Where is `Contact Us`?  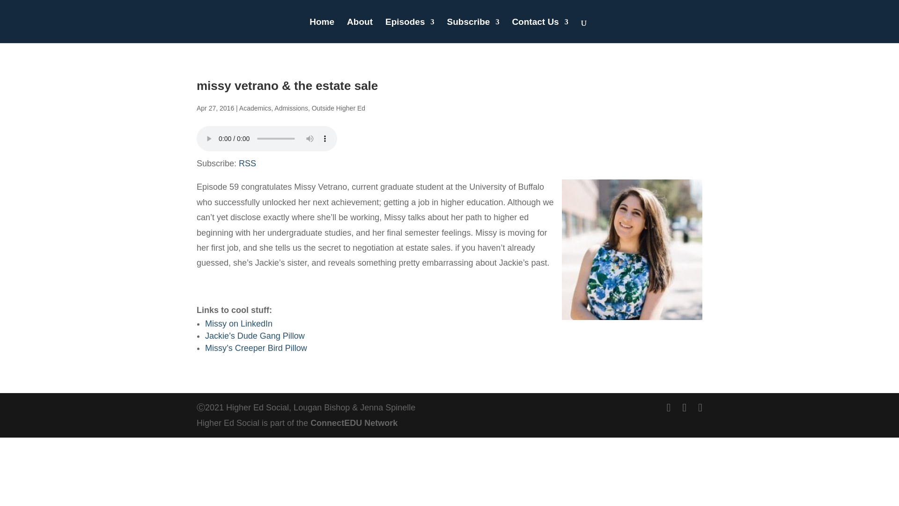 Contact Us is located at coordinates (539, 30).